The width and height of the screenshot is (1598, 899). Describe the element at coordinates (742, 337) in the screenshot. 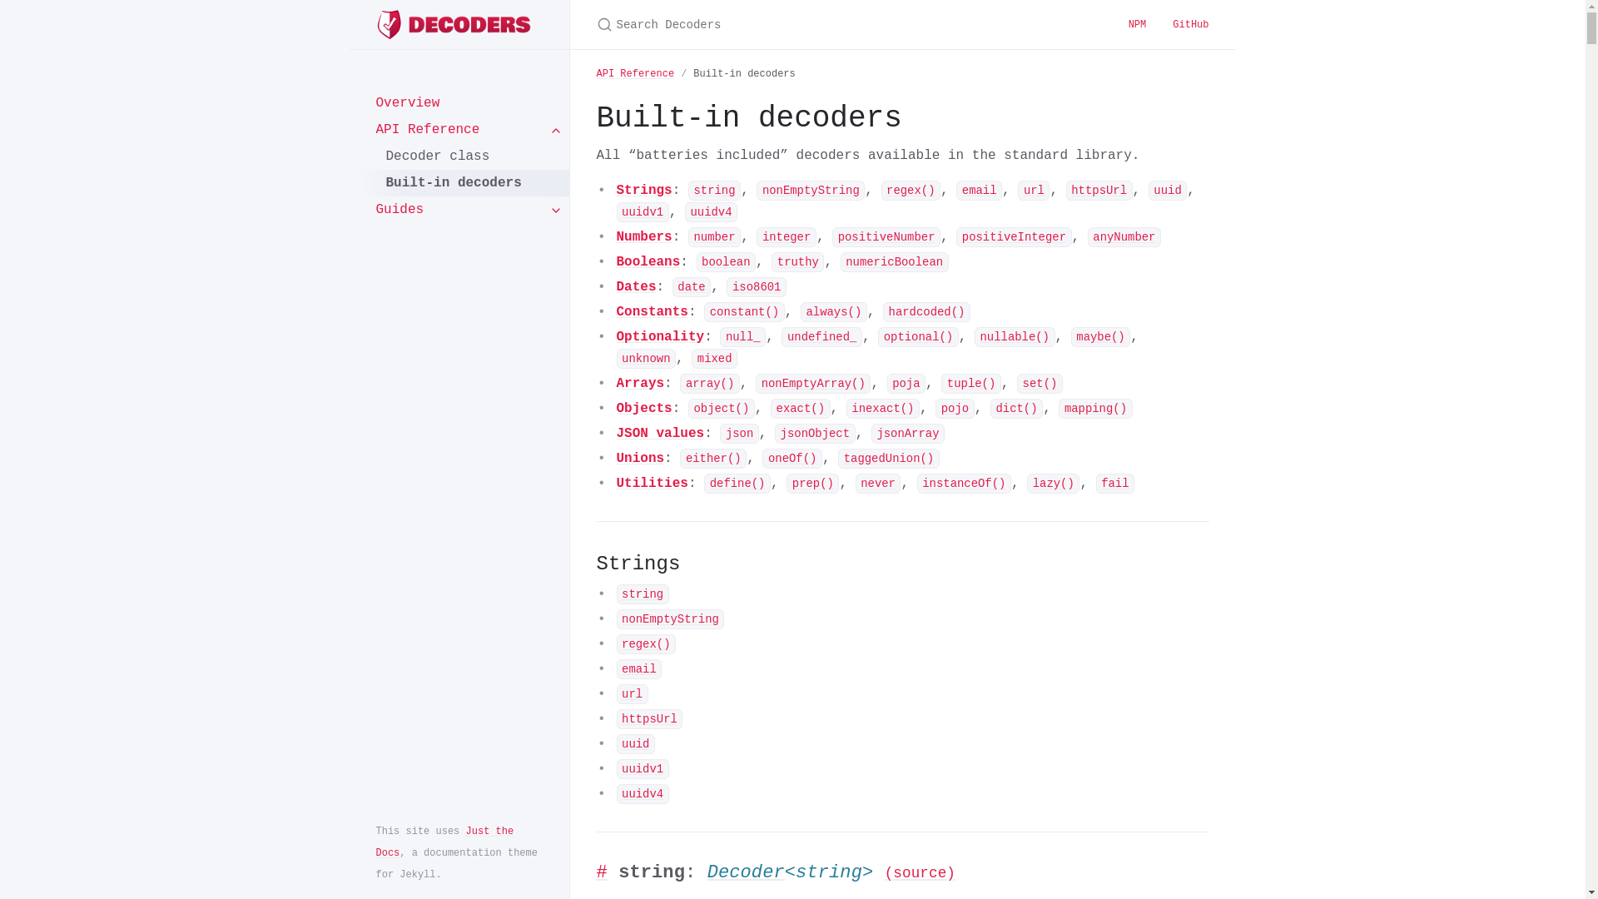

I see `null_` at that location.